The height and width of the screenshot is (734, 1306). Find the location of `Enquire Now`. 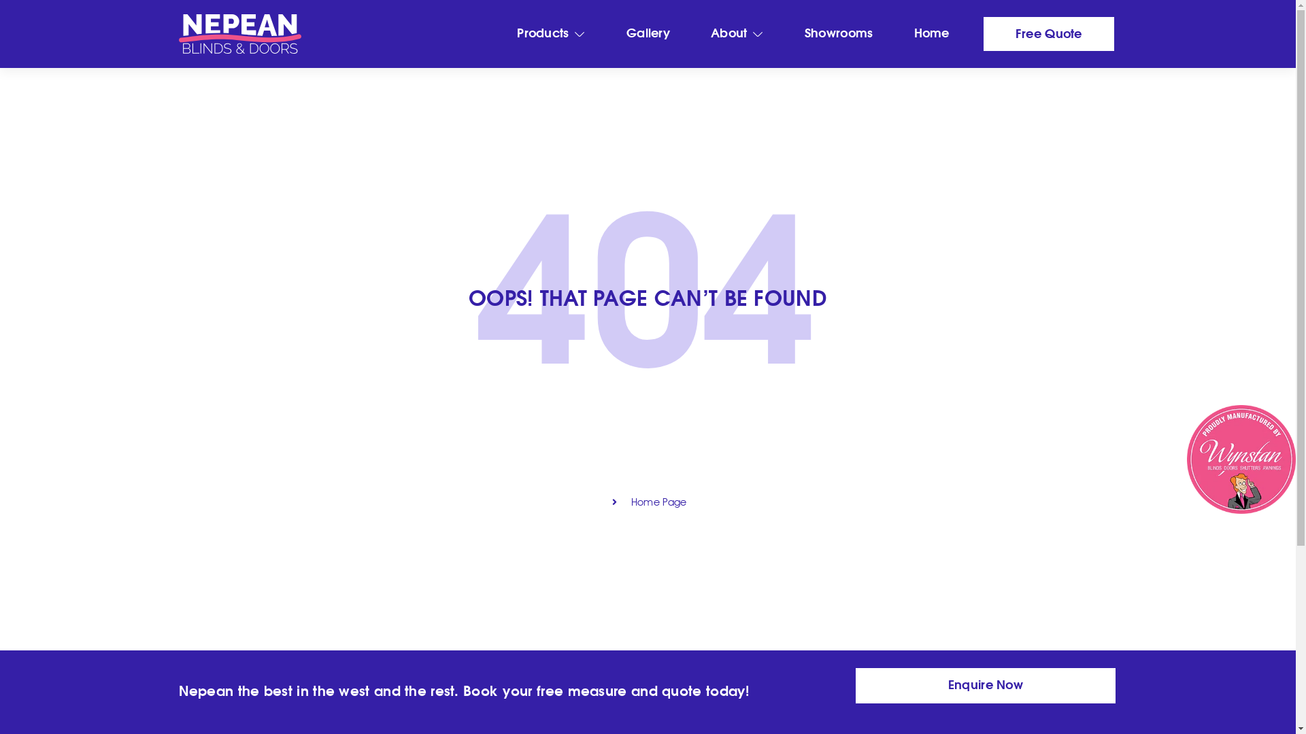

Enquire Now is located at coordinates (985, 686).